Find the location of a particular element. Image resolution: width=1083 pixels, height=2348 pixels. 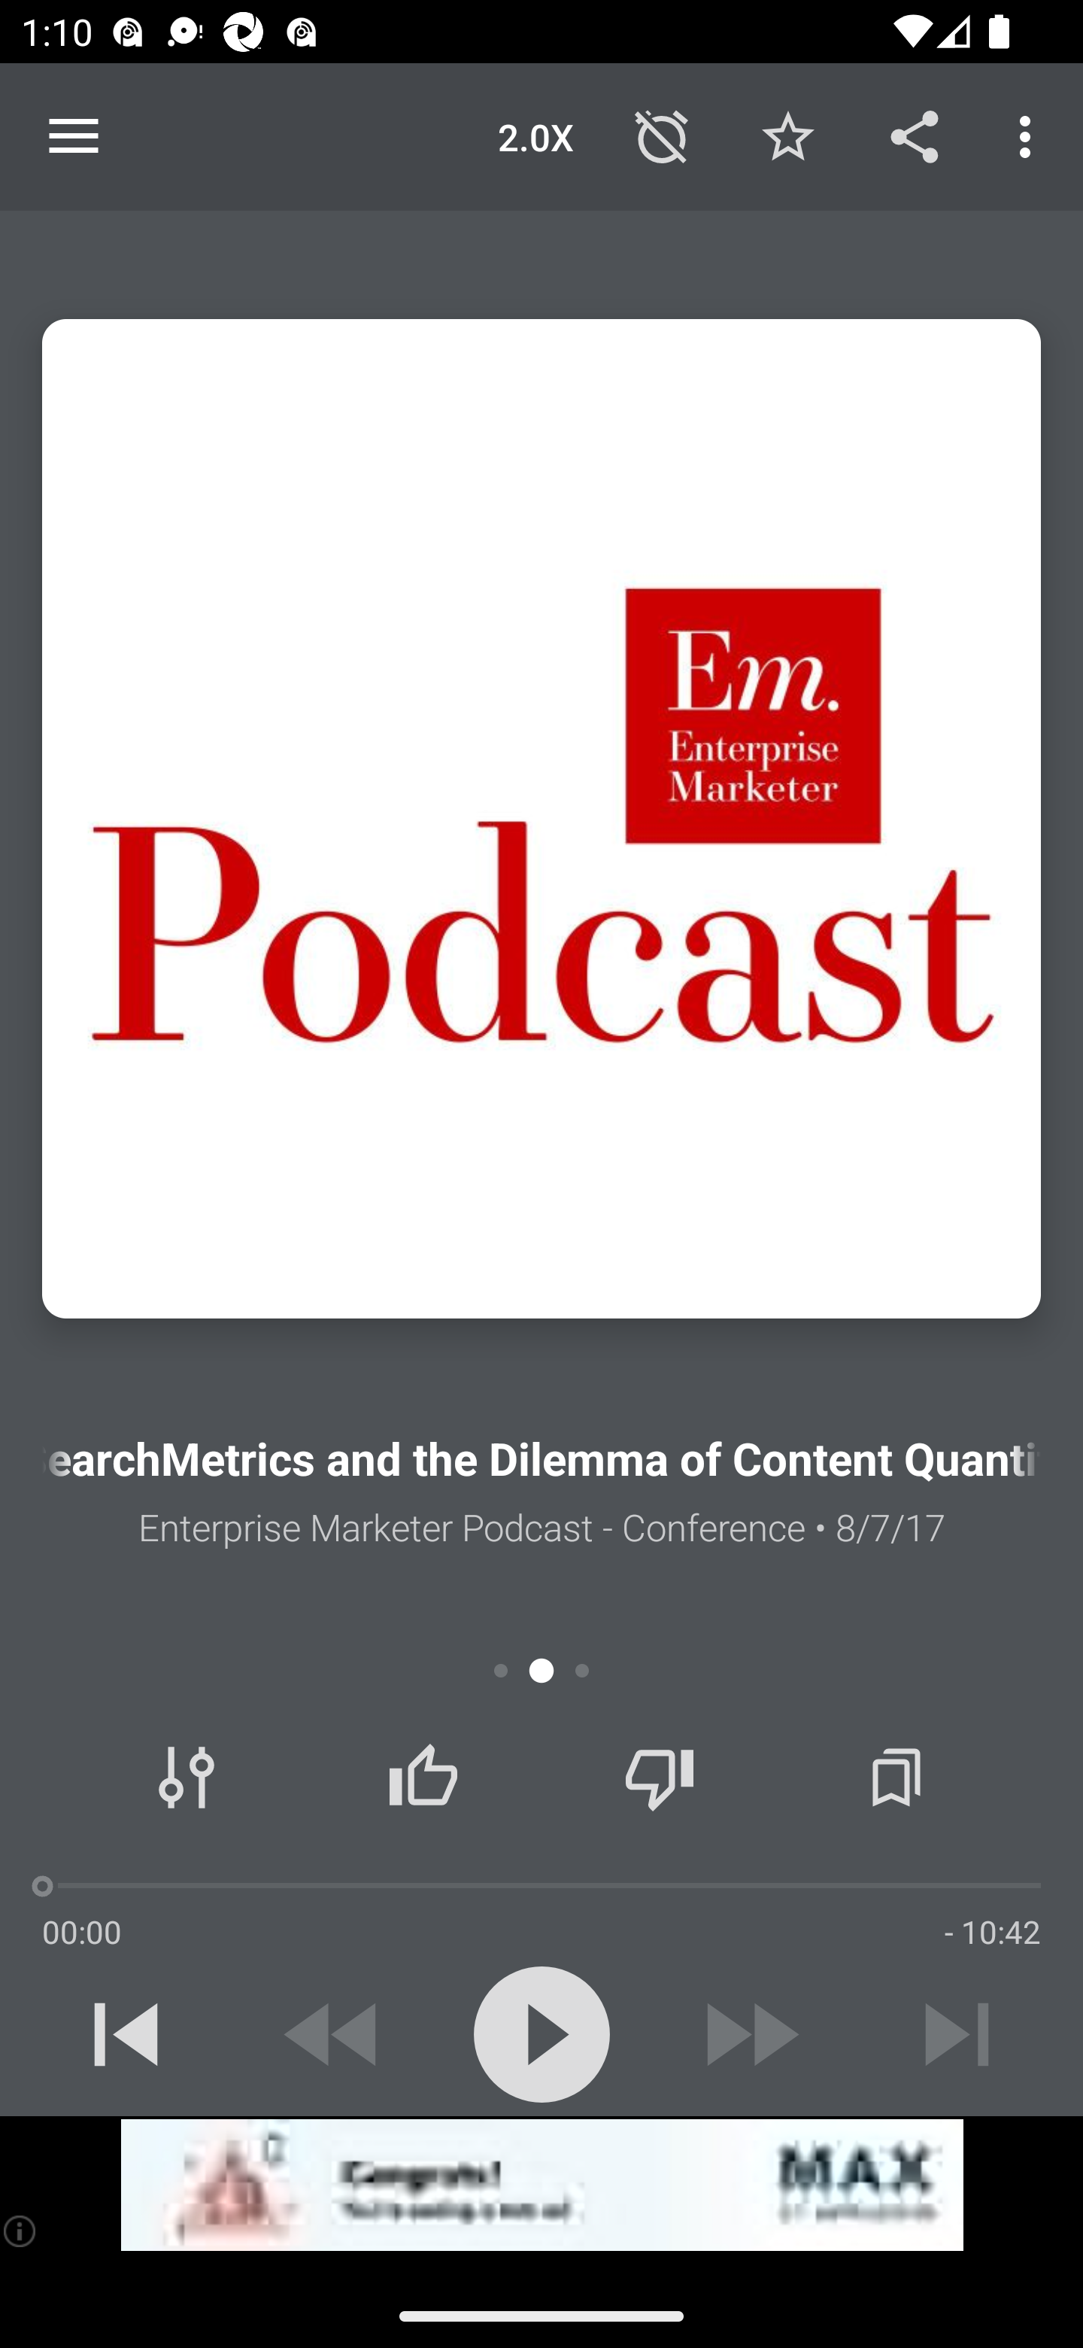

Thumbs down is located at coordinates (659, 1778).